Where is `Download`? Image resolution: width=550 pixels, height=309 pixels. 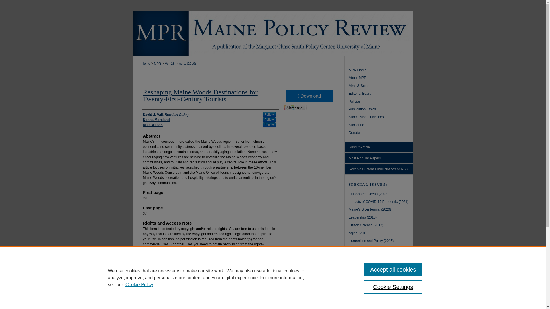
Download is located at coordinates (309, 96).